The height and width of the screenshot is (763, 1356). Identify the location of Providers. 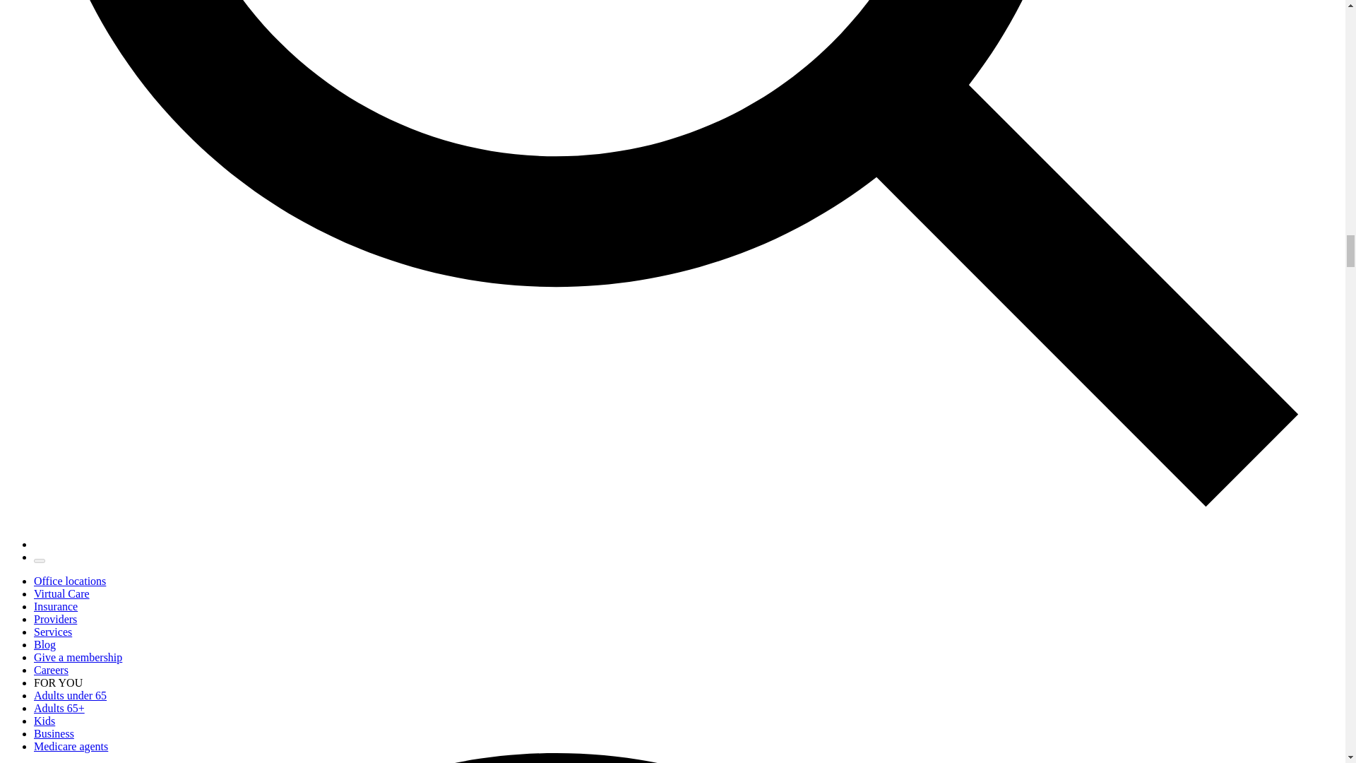
(55, 619).